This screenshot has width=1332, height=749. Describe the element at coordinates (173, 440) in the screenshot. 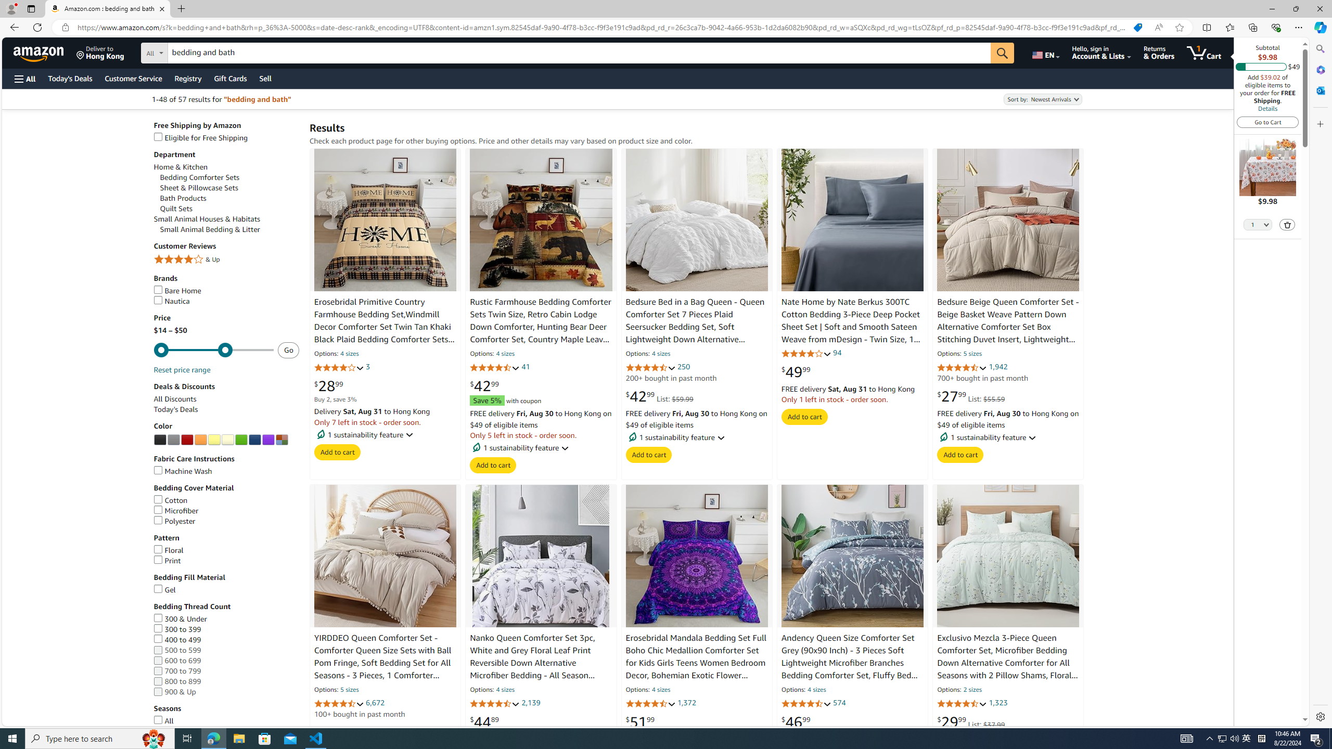

I see `Grey` at that location.